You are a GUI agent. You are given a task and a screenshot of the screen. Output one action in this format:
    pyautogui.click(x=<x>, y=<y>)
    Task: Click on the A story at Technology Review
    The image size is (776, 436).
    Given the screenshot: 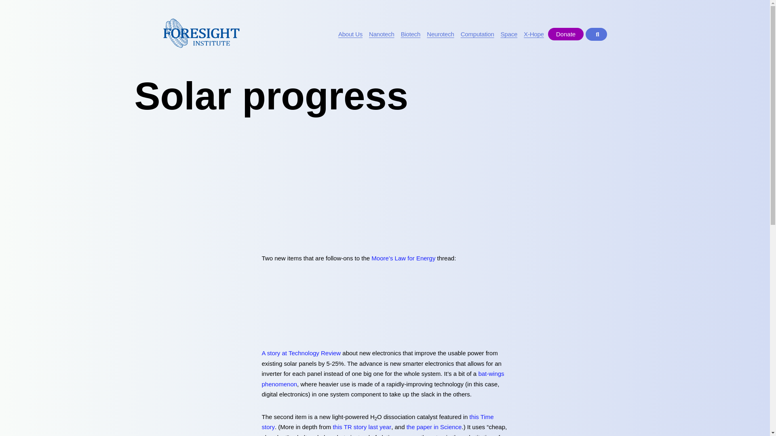 What is the action you would take?
    pyautogui.click(x=302, y=353)
    